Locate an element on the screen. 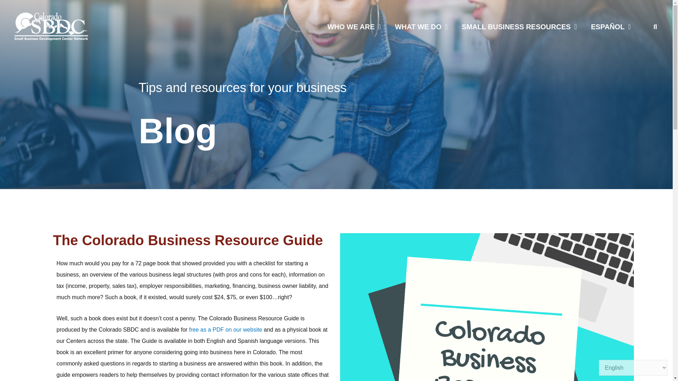  WHAT WE DO is located at coordinates (421, 27).